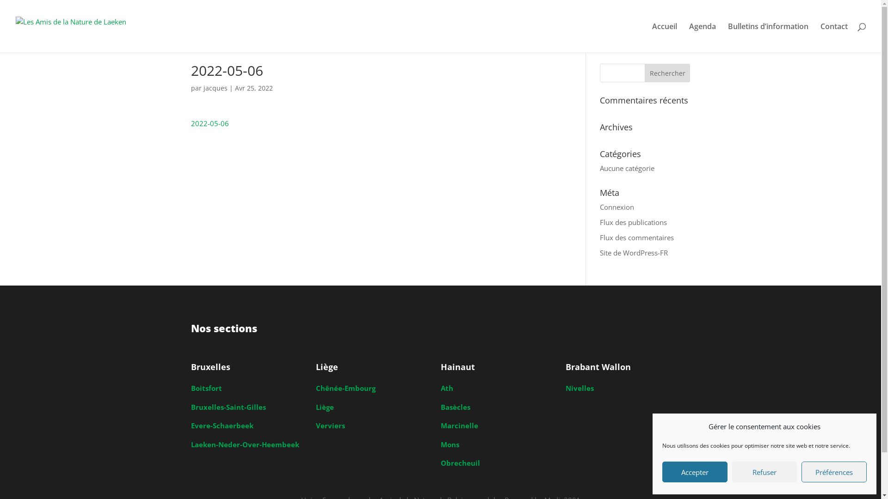 The image size is (888, 499). Describe the element at coordinates (703, 38) in the screenshot. I see `Agenda` at that location.